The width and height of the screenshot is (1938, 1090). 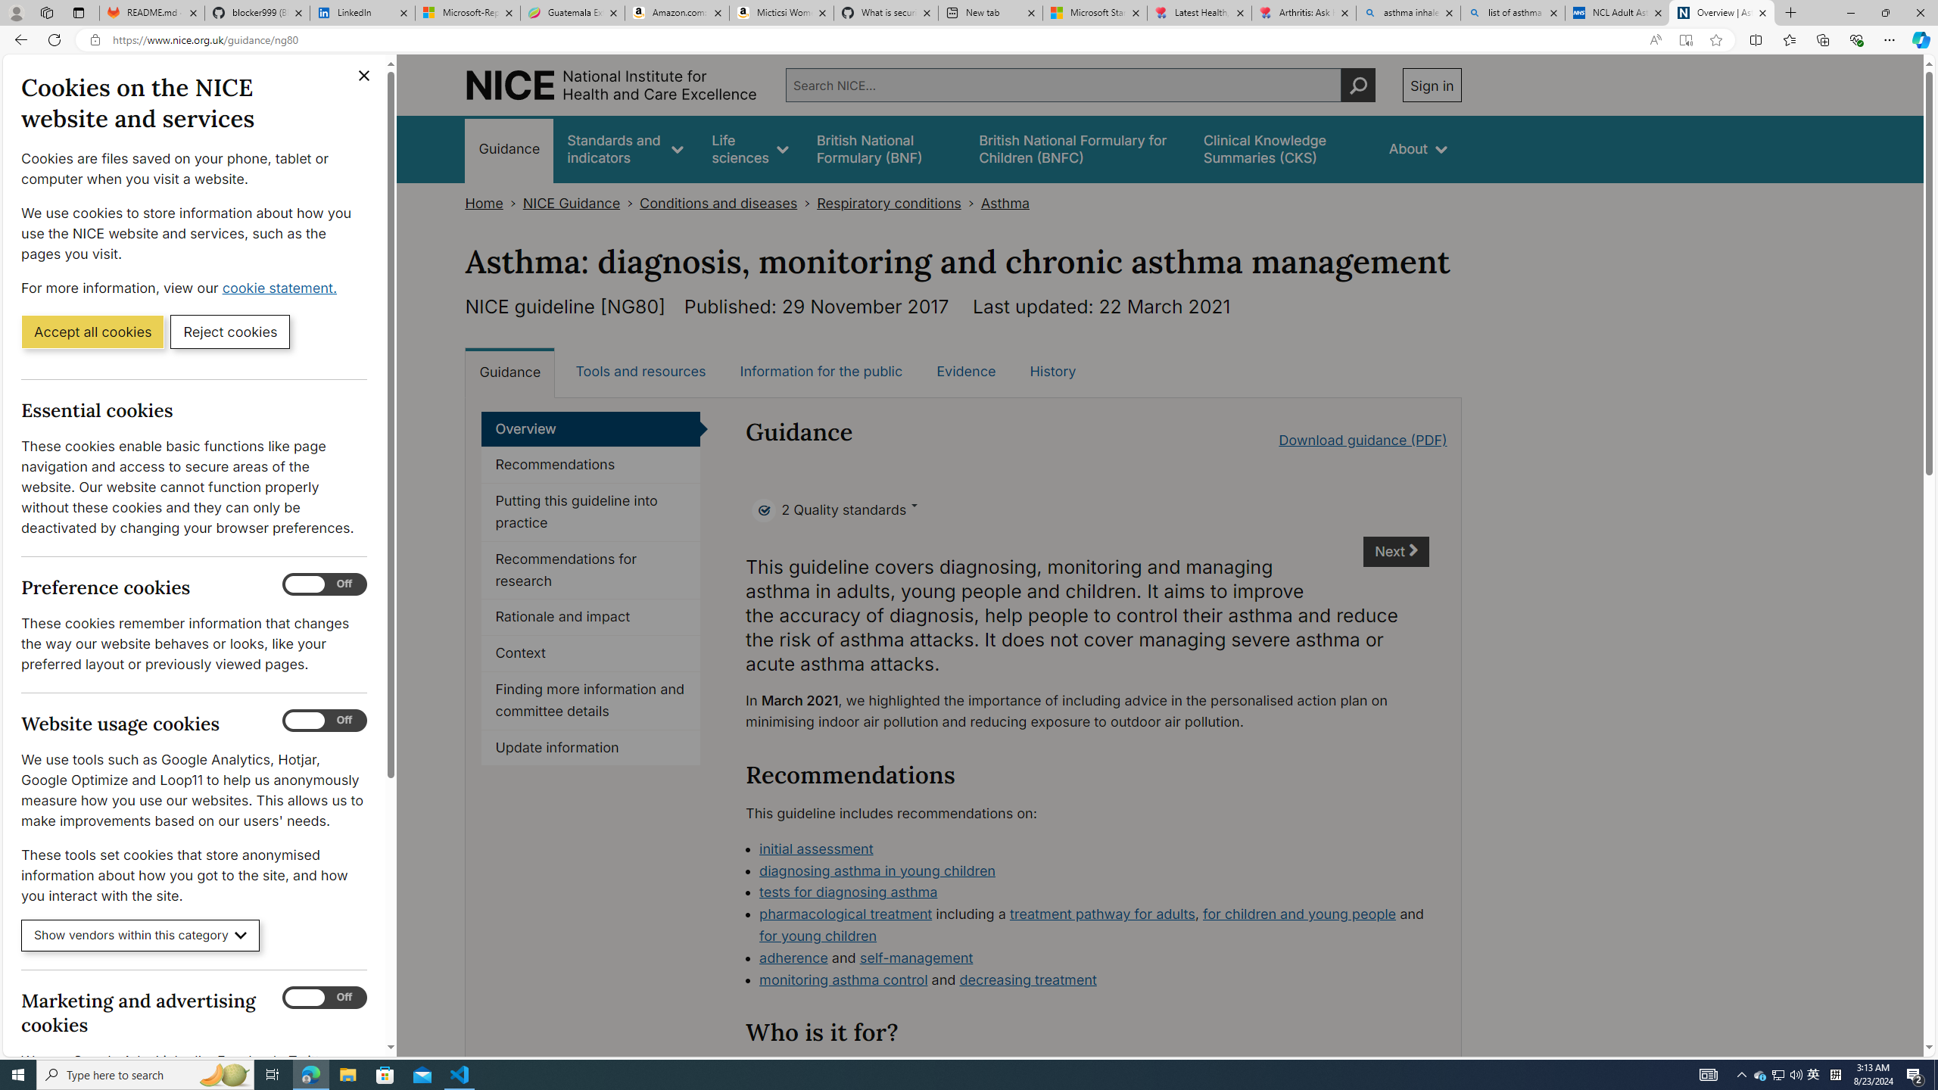 I want to click on Conditions and diseases>, so click(x=728, y=203).